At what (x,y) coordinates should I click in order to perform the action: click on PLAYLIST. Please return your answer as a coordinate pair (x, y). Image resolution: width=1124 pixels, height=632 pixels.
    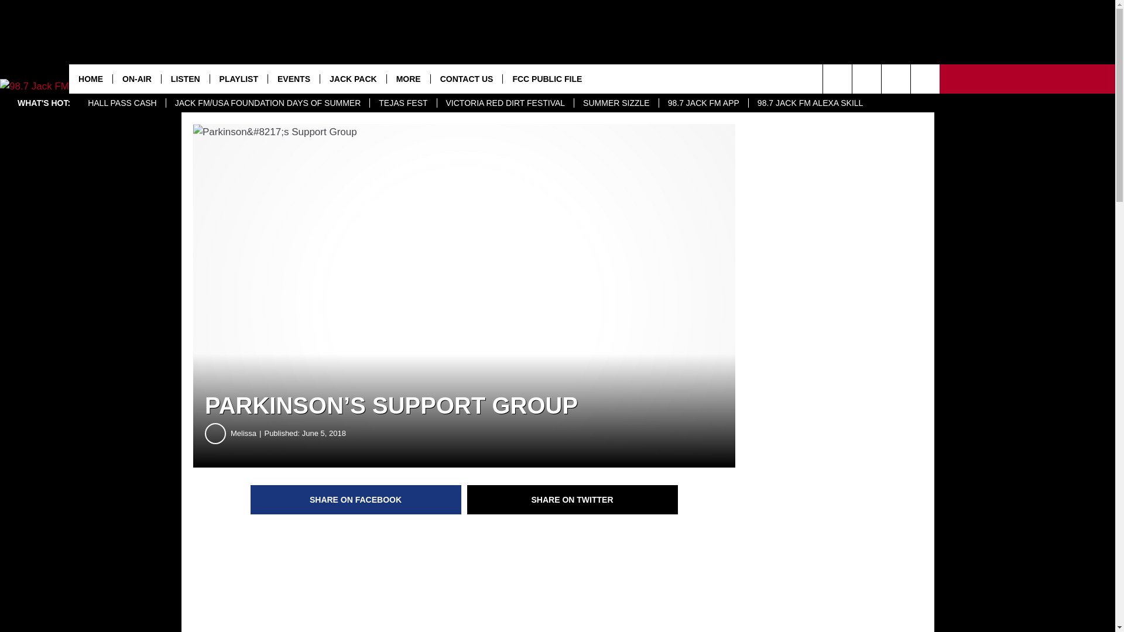
    Looking at the image, I should click on (238, 78).